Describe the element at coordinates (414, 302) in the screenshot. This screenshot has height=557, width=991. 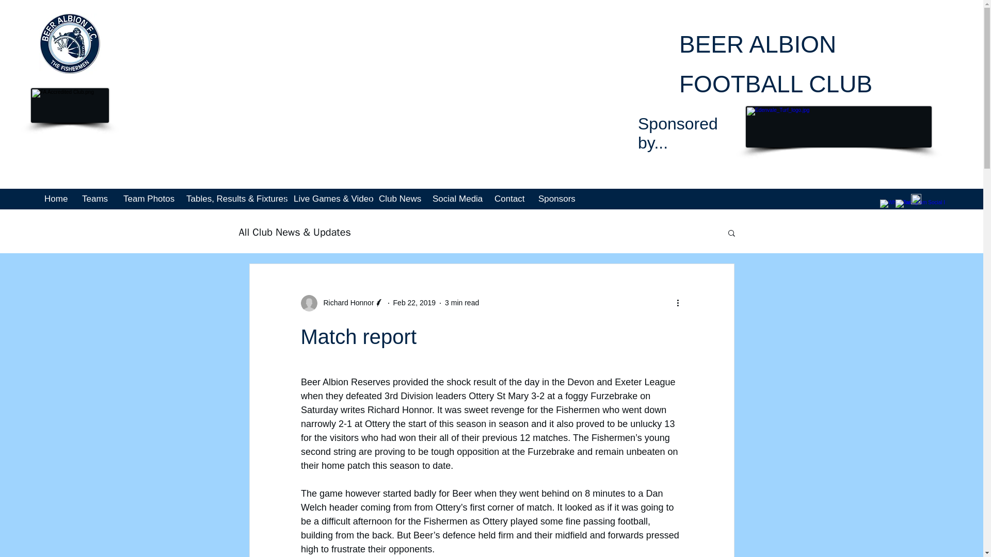
I see `Feb 22, 2019` at that location.